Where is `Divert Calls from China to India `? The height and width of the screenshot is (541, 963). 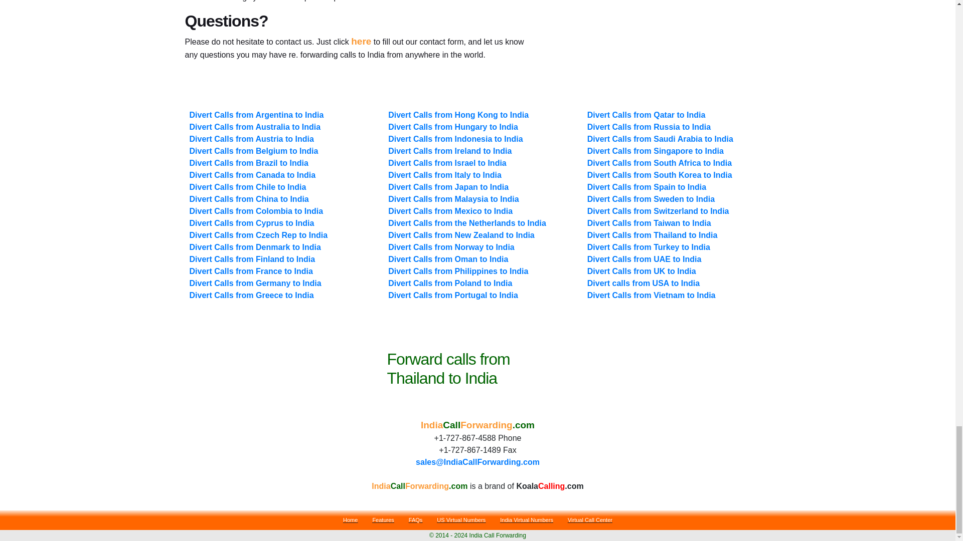
Divert Calls from China to India  is located at coordinates (250, 199).